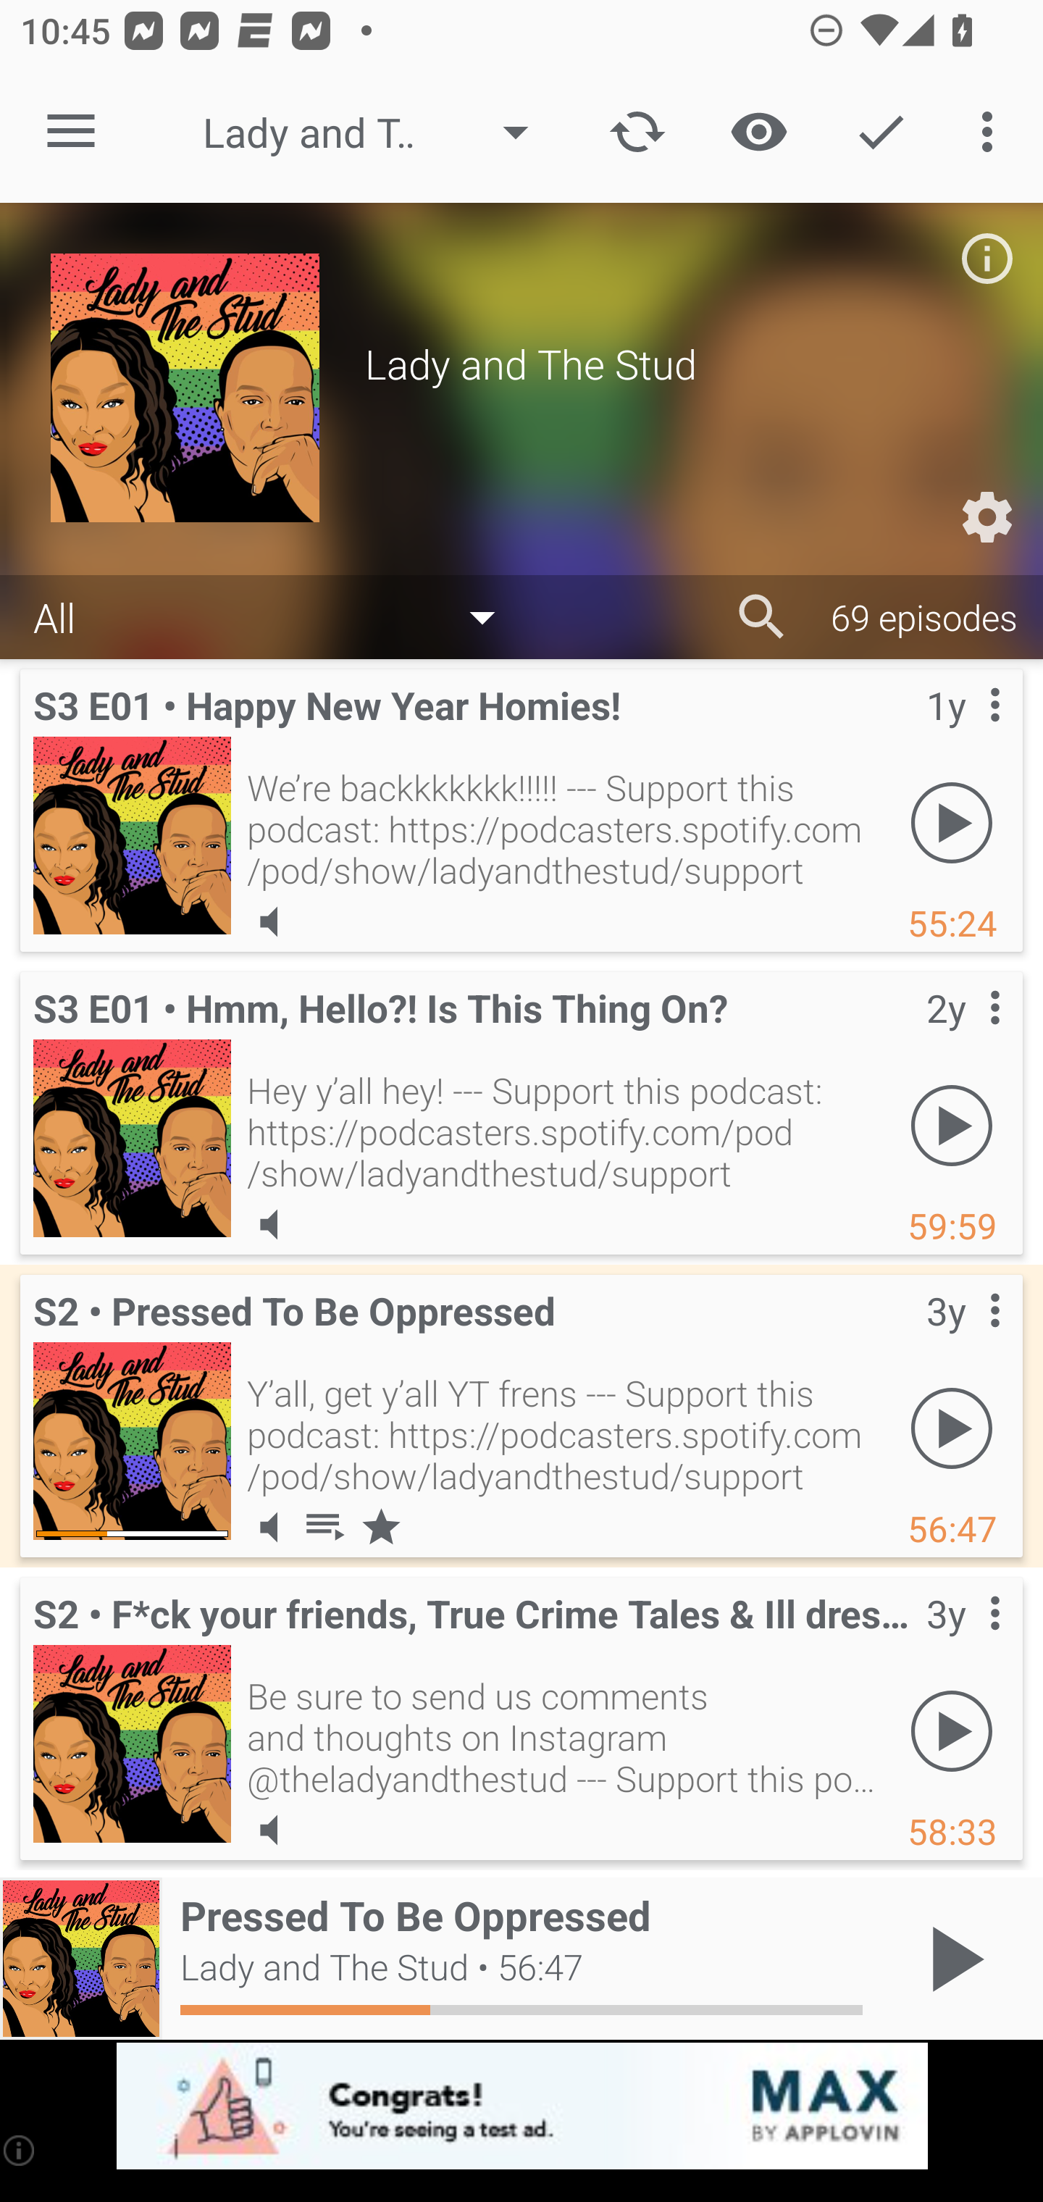 The width and height of the screenshot is (1043, 2202). Describe the element at coordinates (987, 517) in the screenshot. I see `Custom Settings` at that location.